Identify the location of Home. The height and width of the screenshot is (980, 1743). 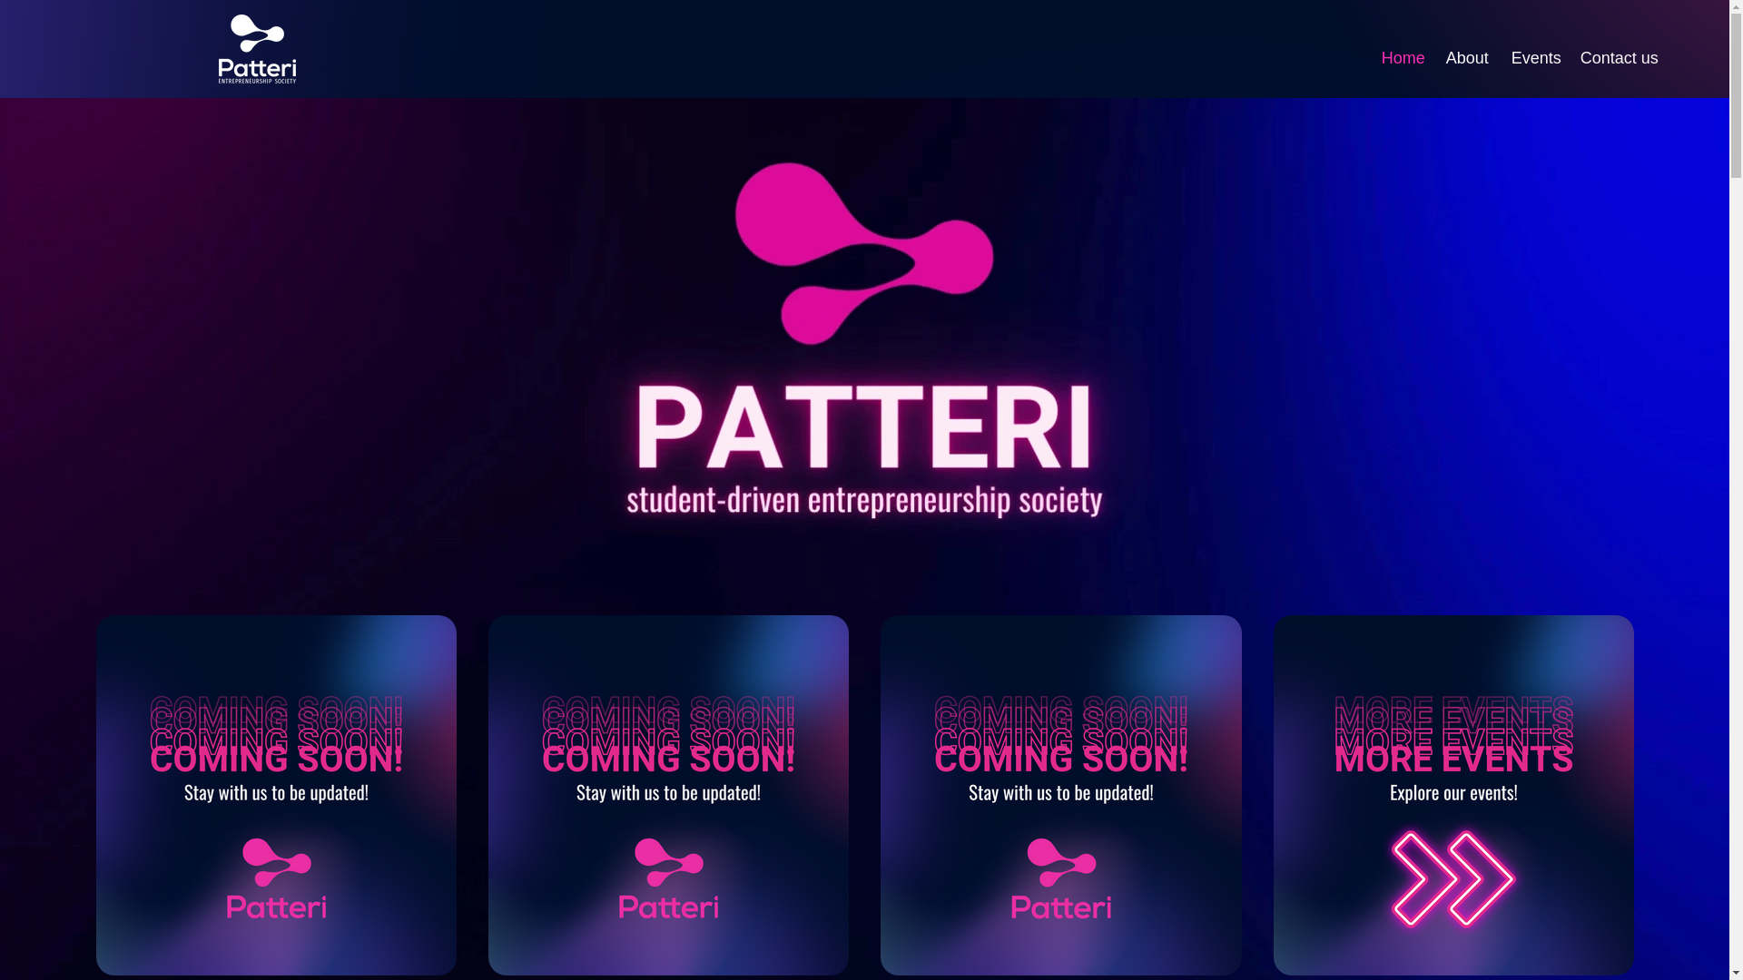
(1398, 58).